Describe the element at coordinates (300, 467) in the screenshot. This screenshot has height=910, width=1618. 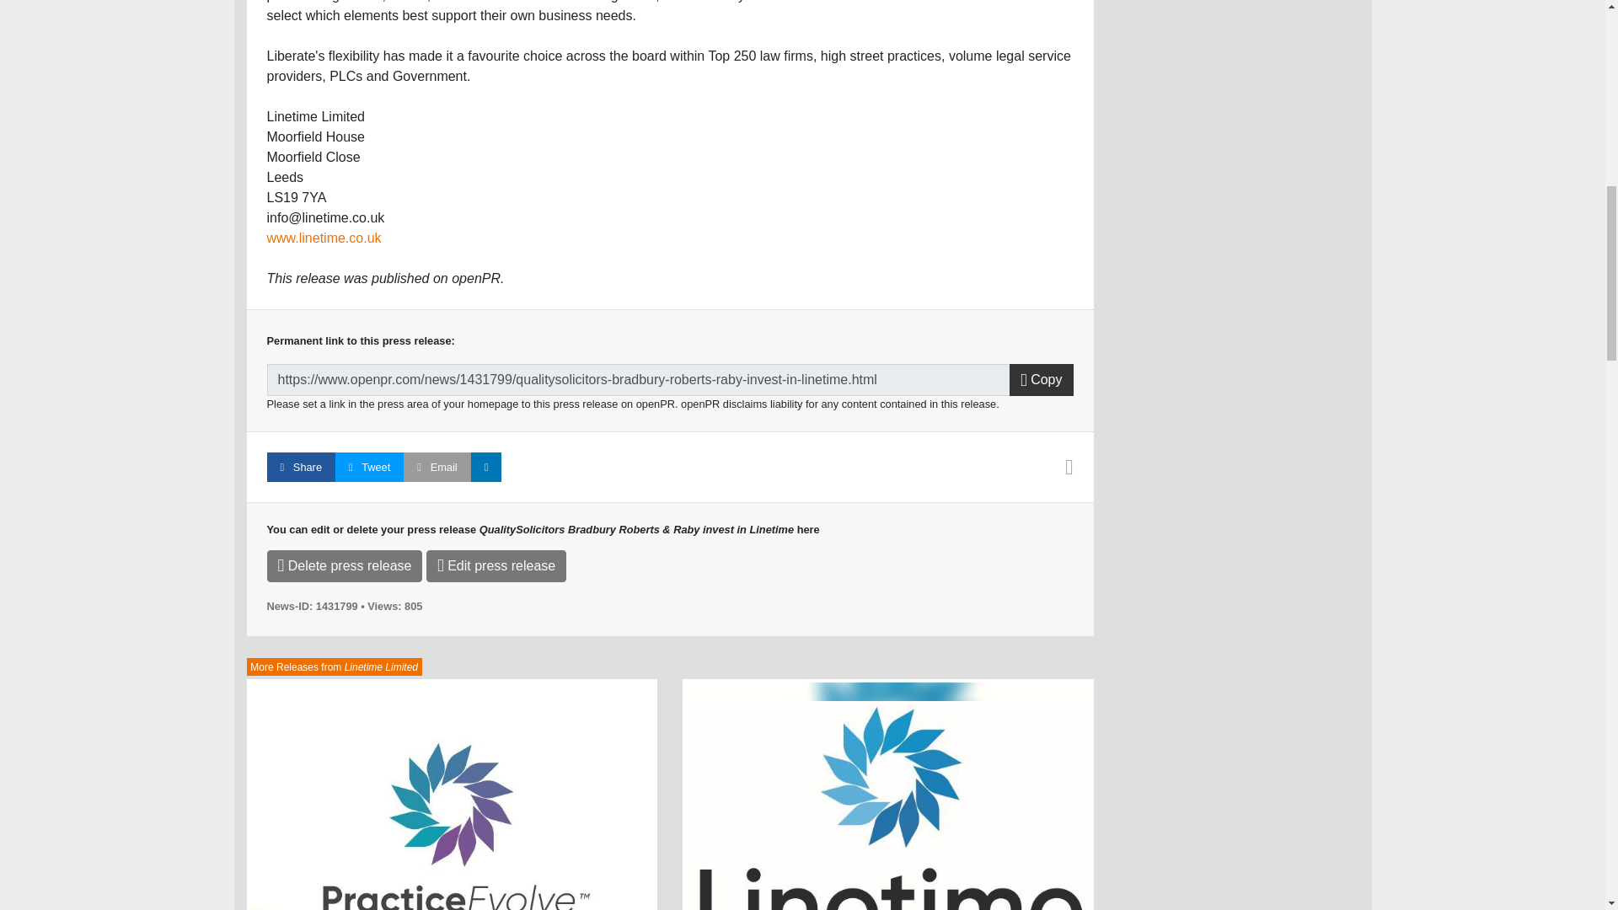
I see `Facebook` at that location.